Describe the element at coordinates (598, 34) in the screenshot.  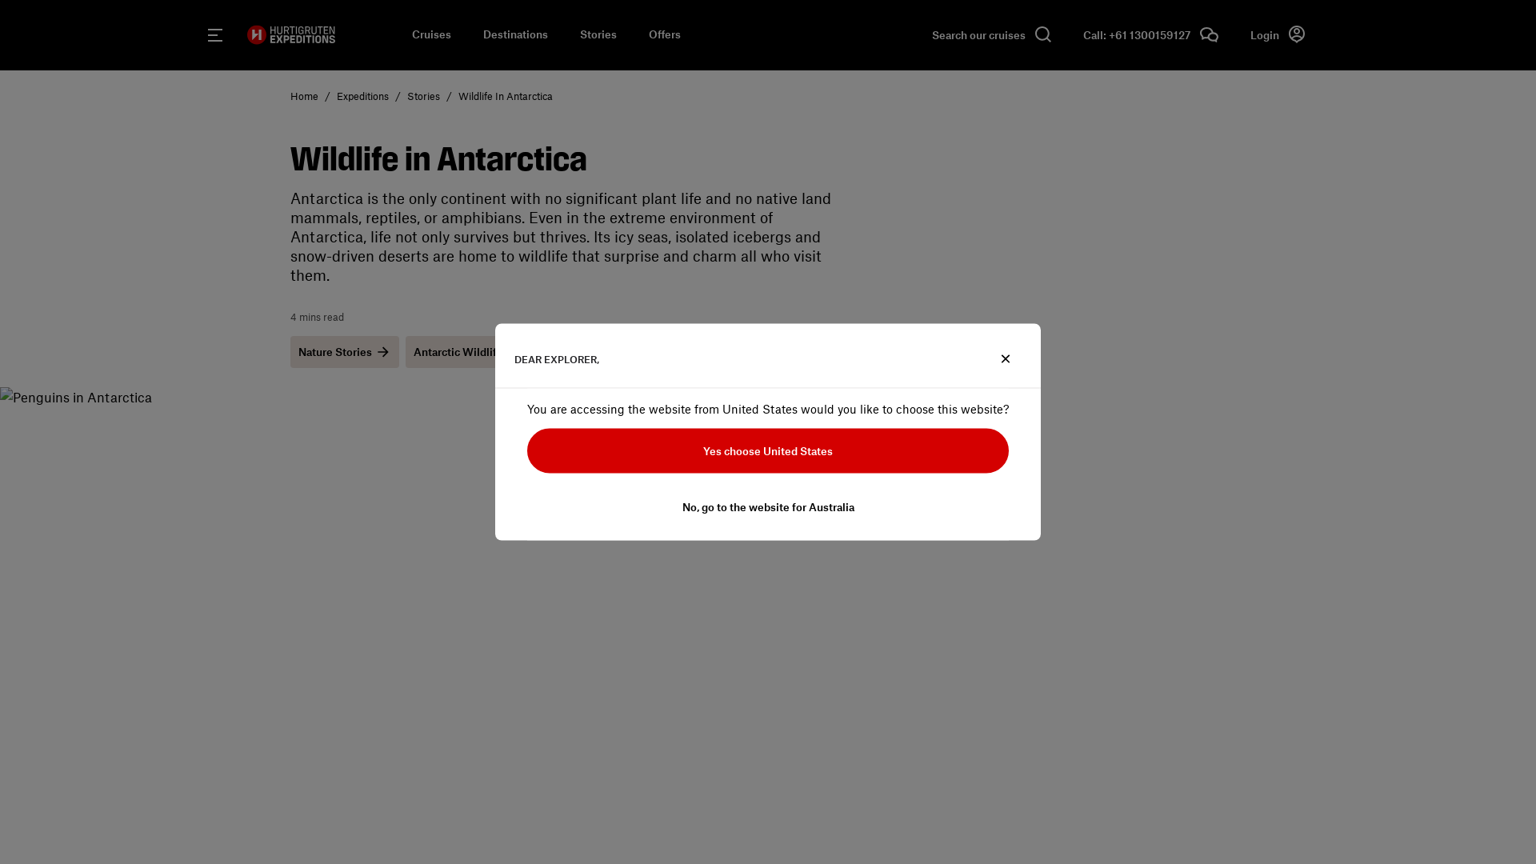
I see `Stories` at that location.